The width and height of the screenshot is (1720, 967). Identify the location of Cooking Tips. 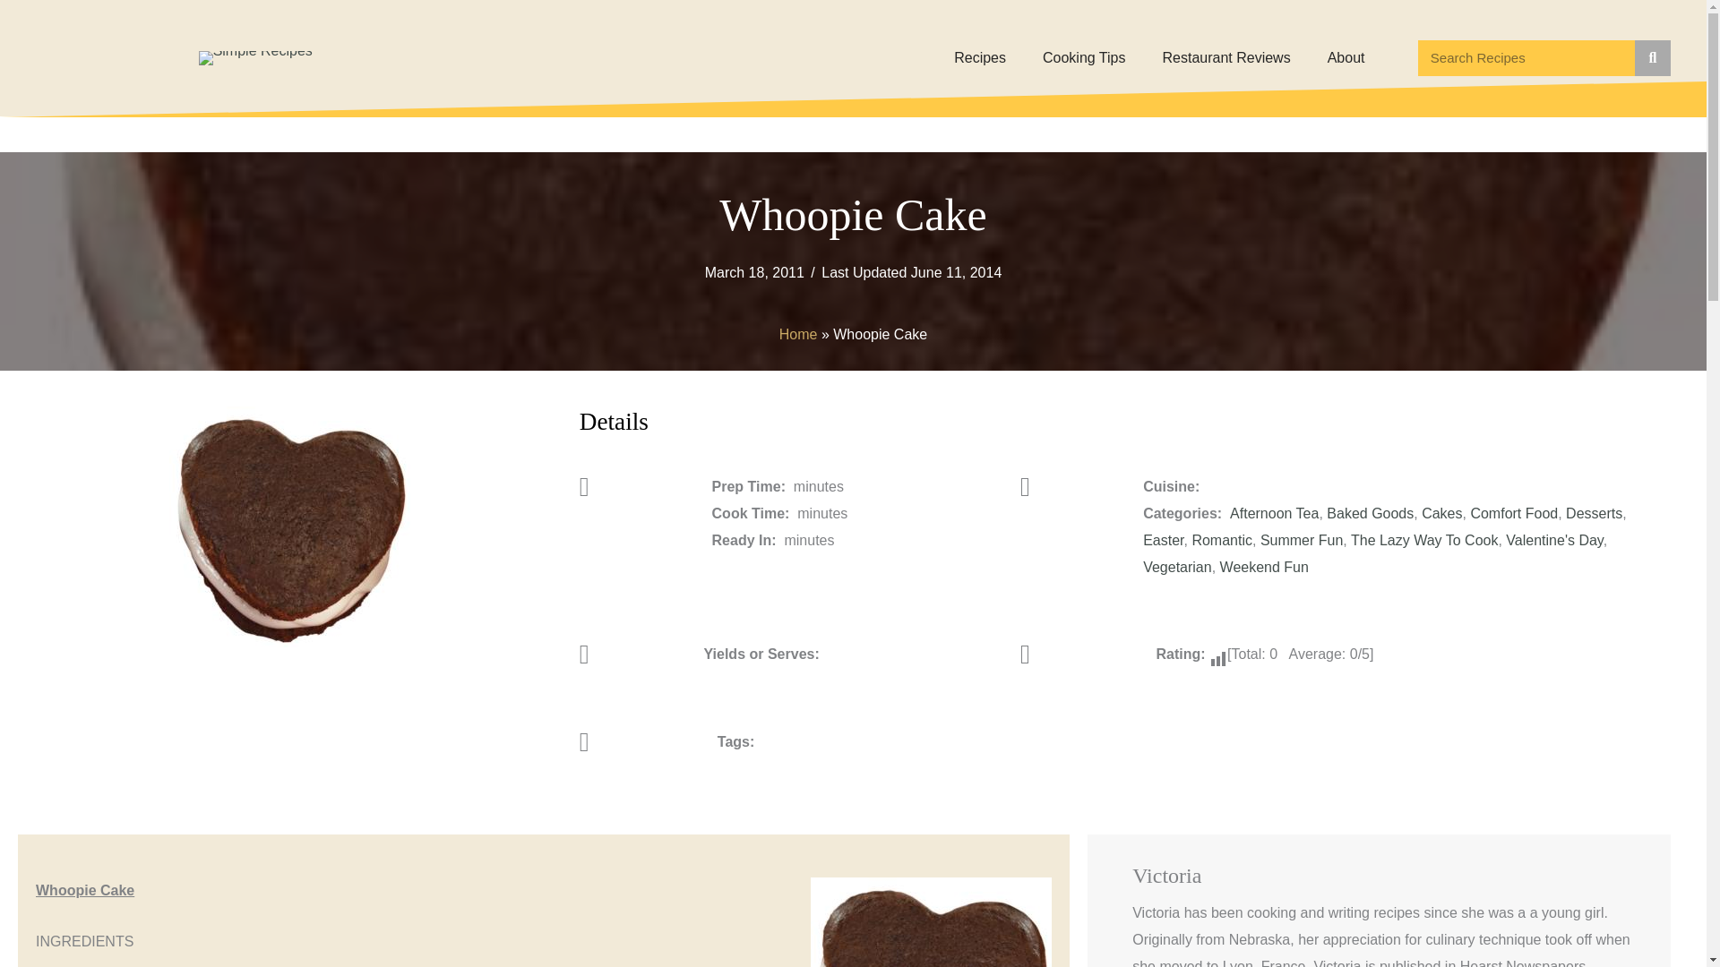
(1084, 58).